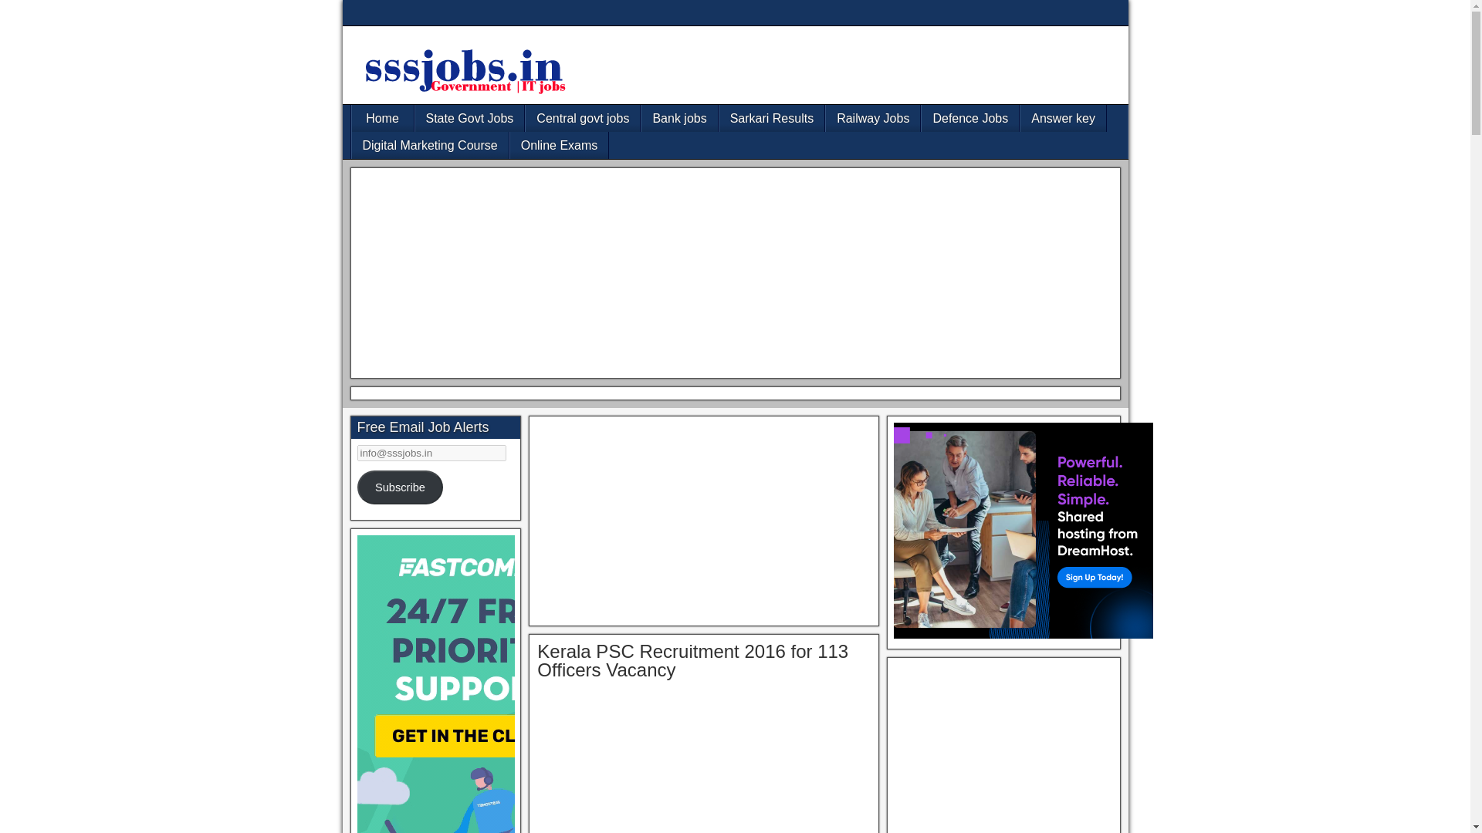 The image size is (1482, 833). I want to click on Railway Jobs, so click(872, 118).